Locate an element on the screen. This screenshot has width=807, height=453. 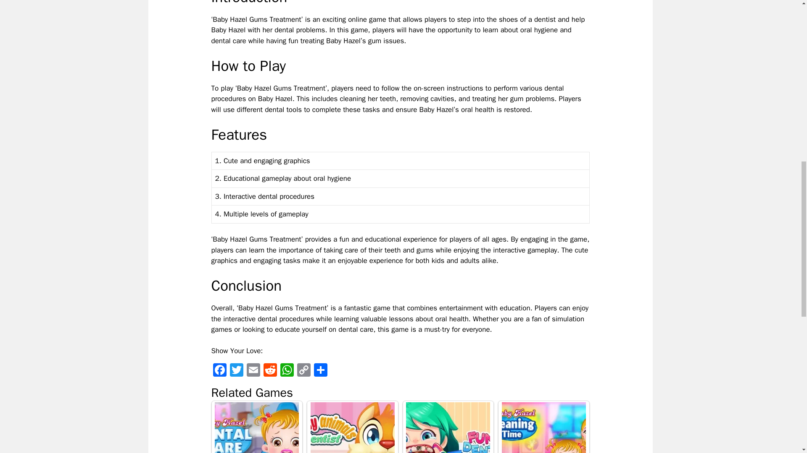
Play Baby Hazel Cleaning Time Game is located at coordinates (544, 428).